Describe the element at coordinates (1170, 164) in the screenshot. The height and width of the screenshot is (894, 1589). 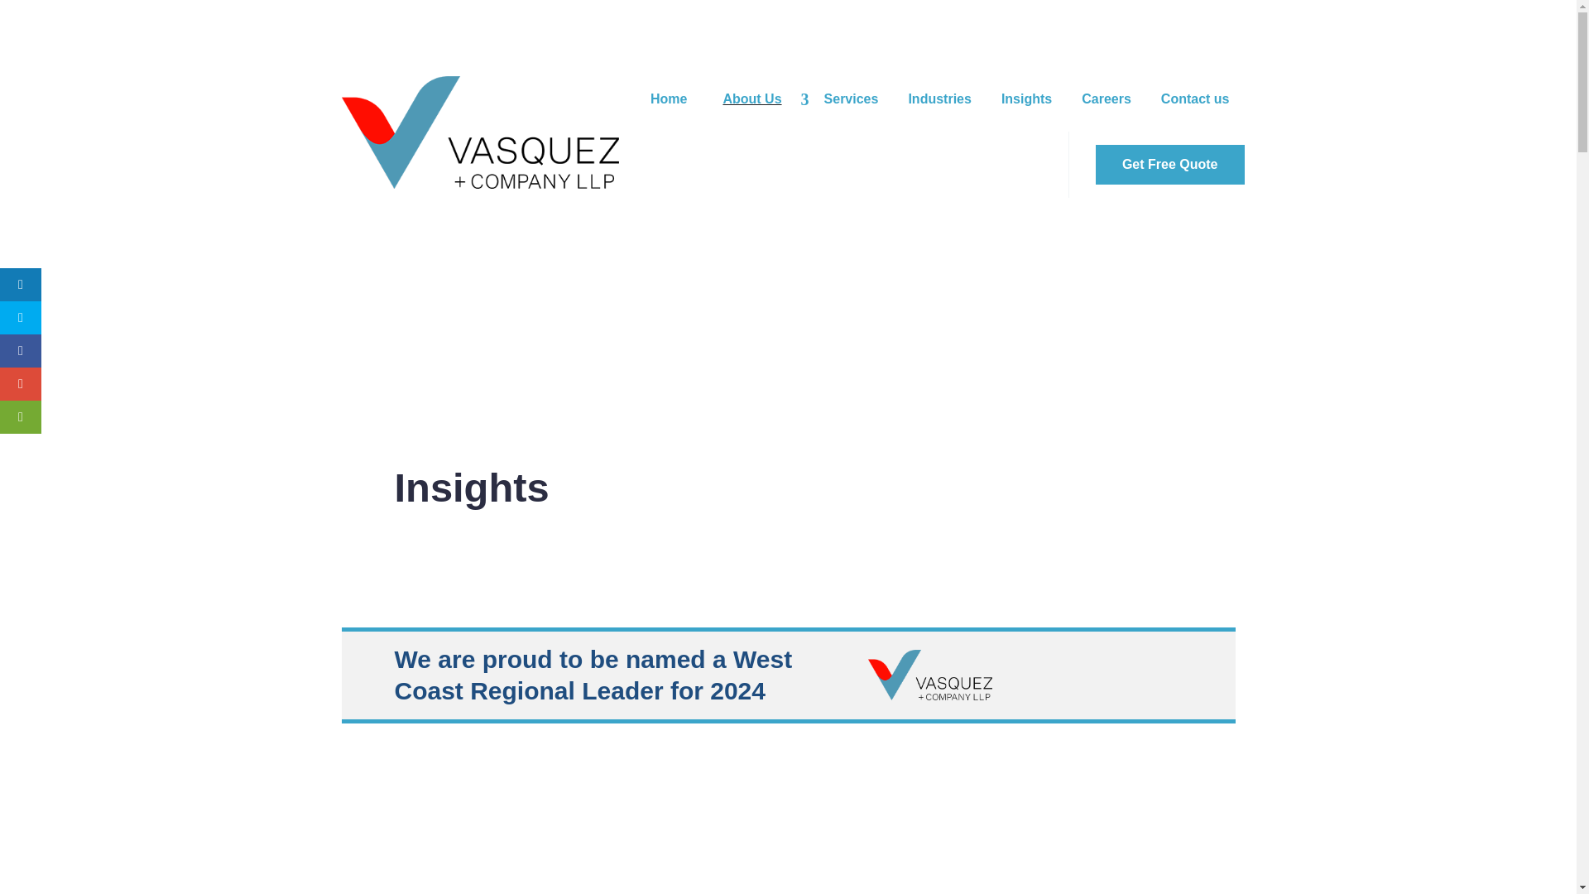
I see `Get Free Quote` at that location.